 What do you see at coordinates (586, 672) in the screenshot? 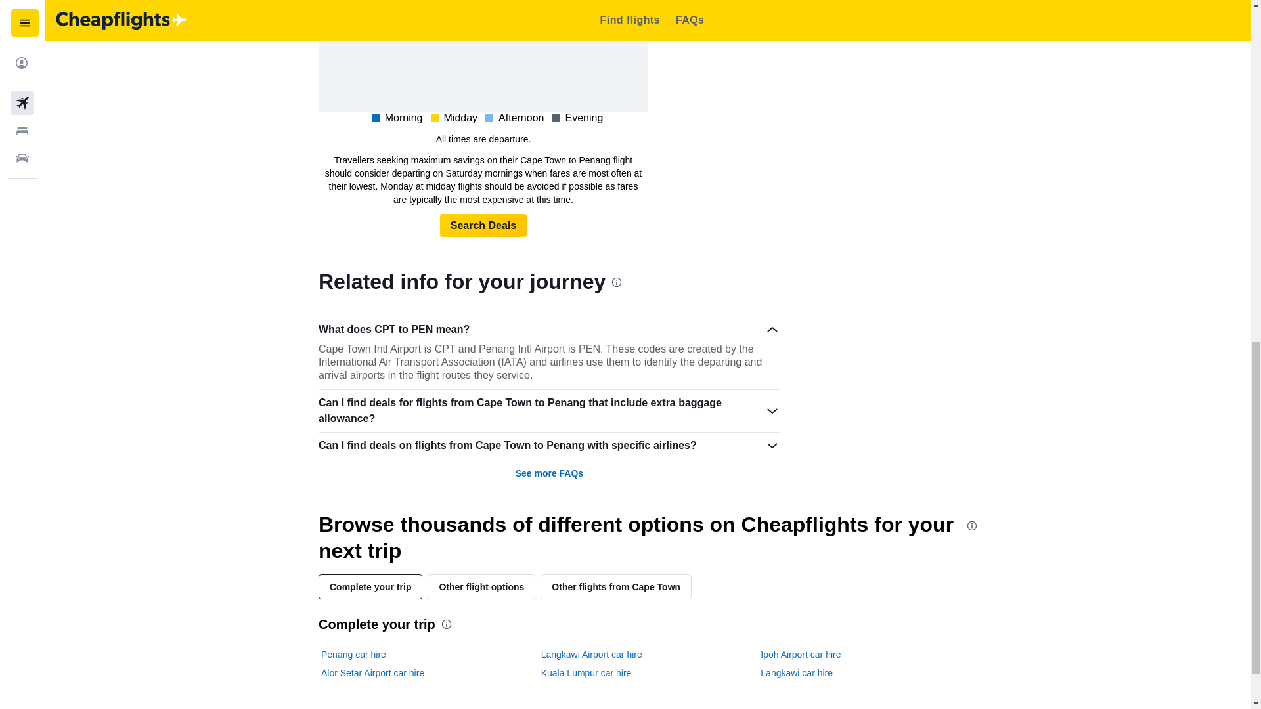
I see `Kuala Lumpur car hire` at bounding box center [586, 672].